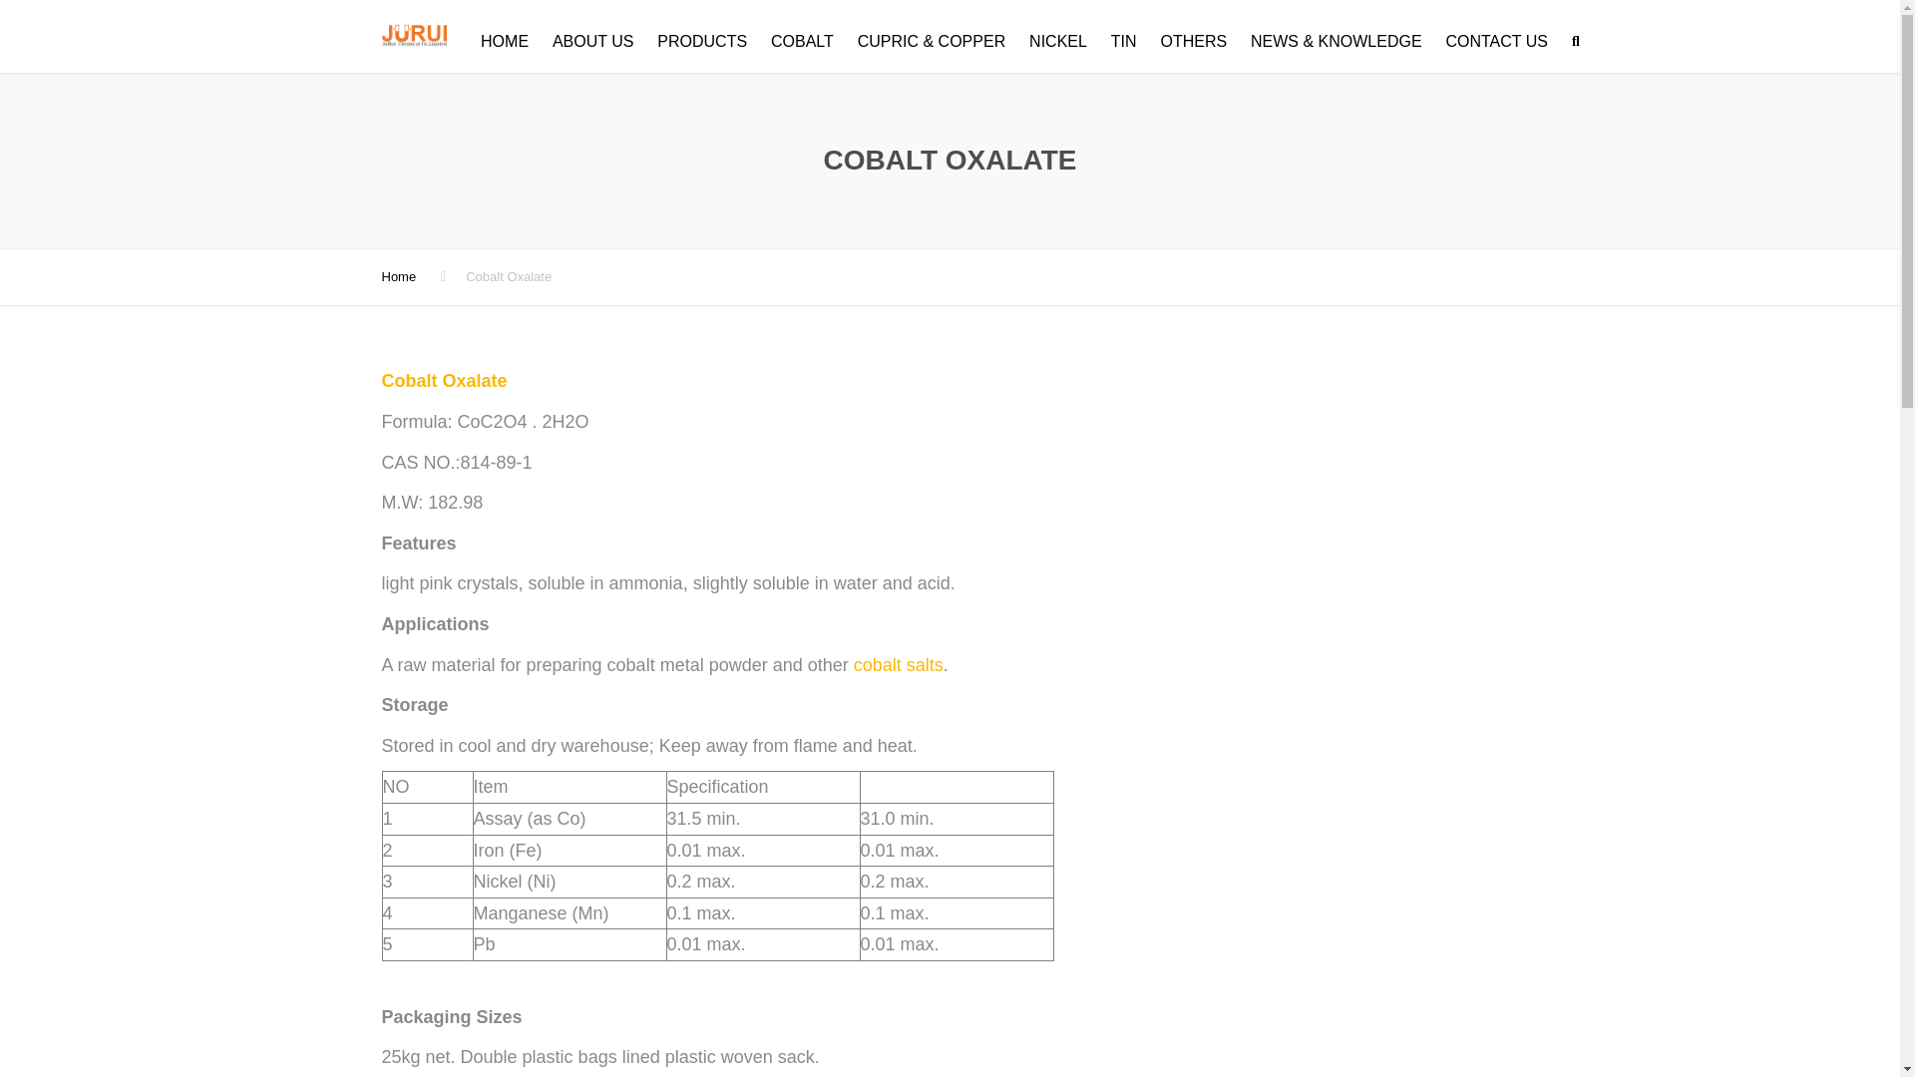 The height and width of the screenshot is (1077, 1915). Describe the element at coordinates (505, 41) in the screenshot. I see `HOME` at that location.